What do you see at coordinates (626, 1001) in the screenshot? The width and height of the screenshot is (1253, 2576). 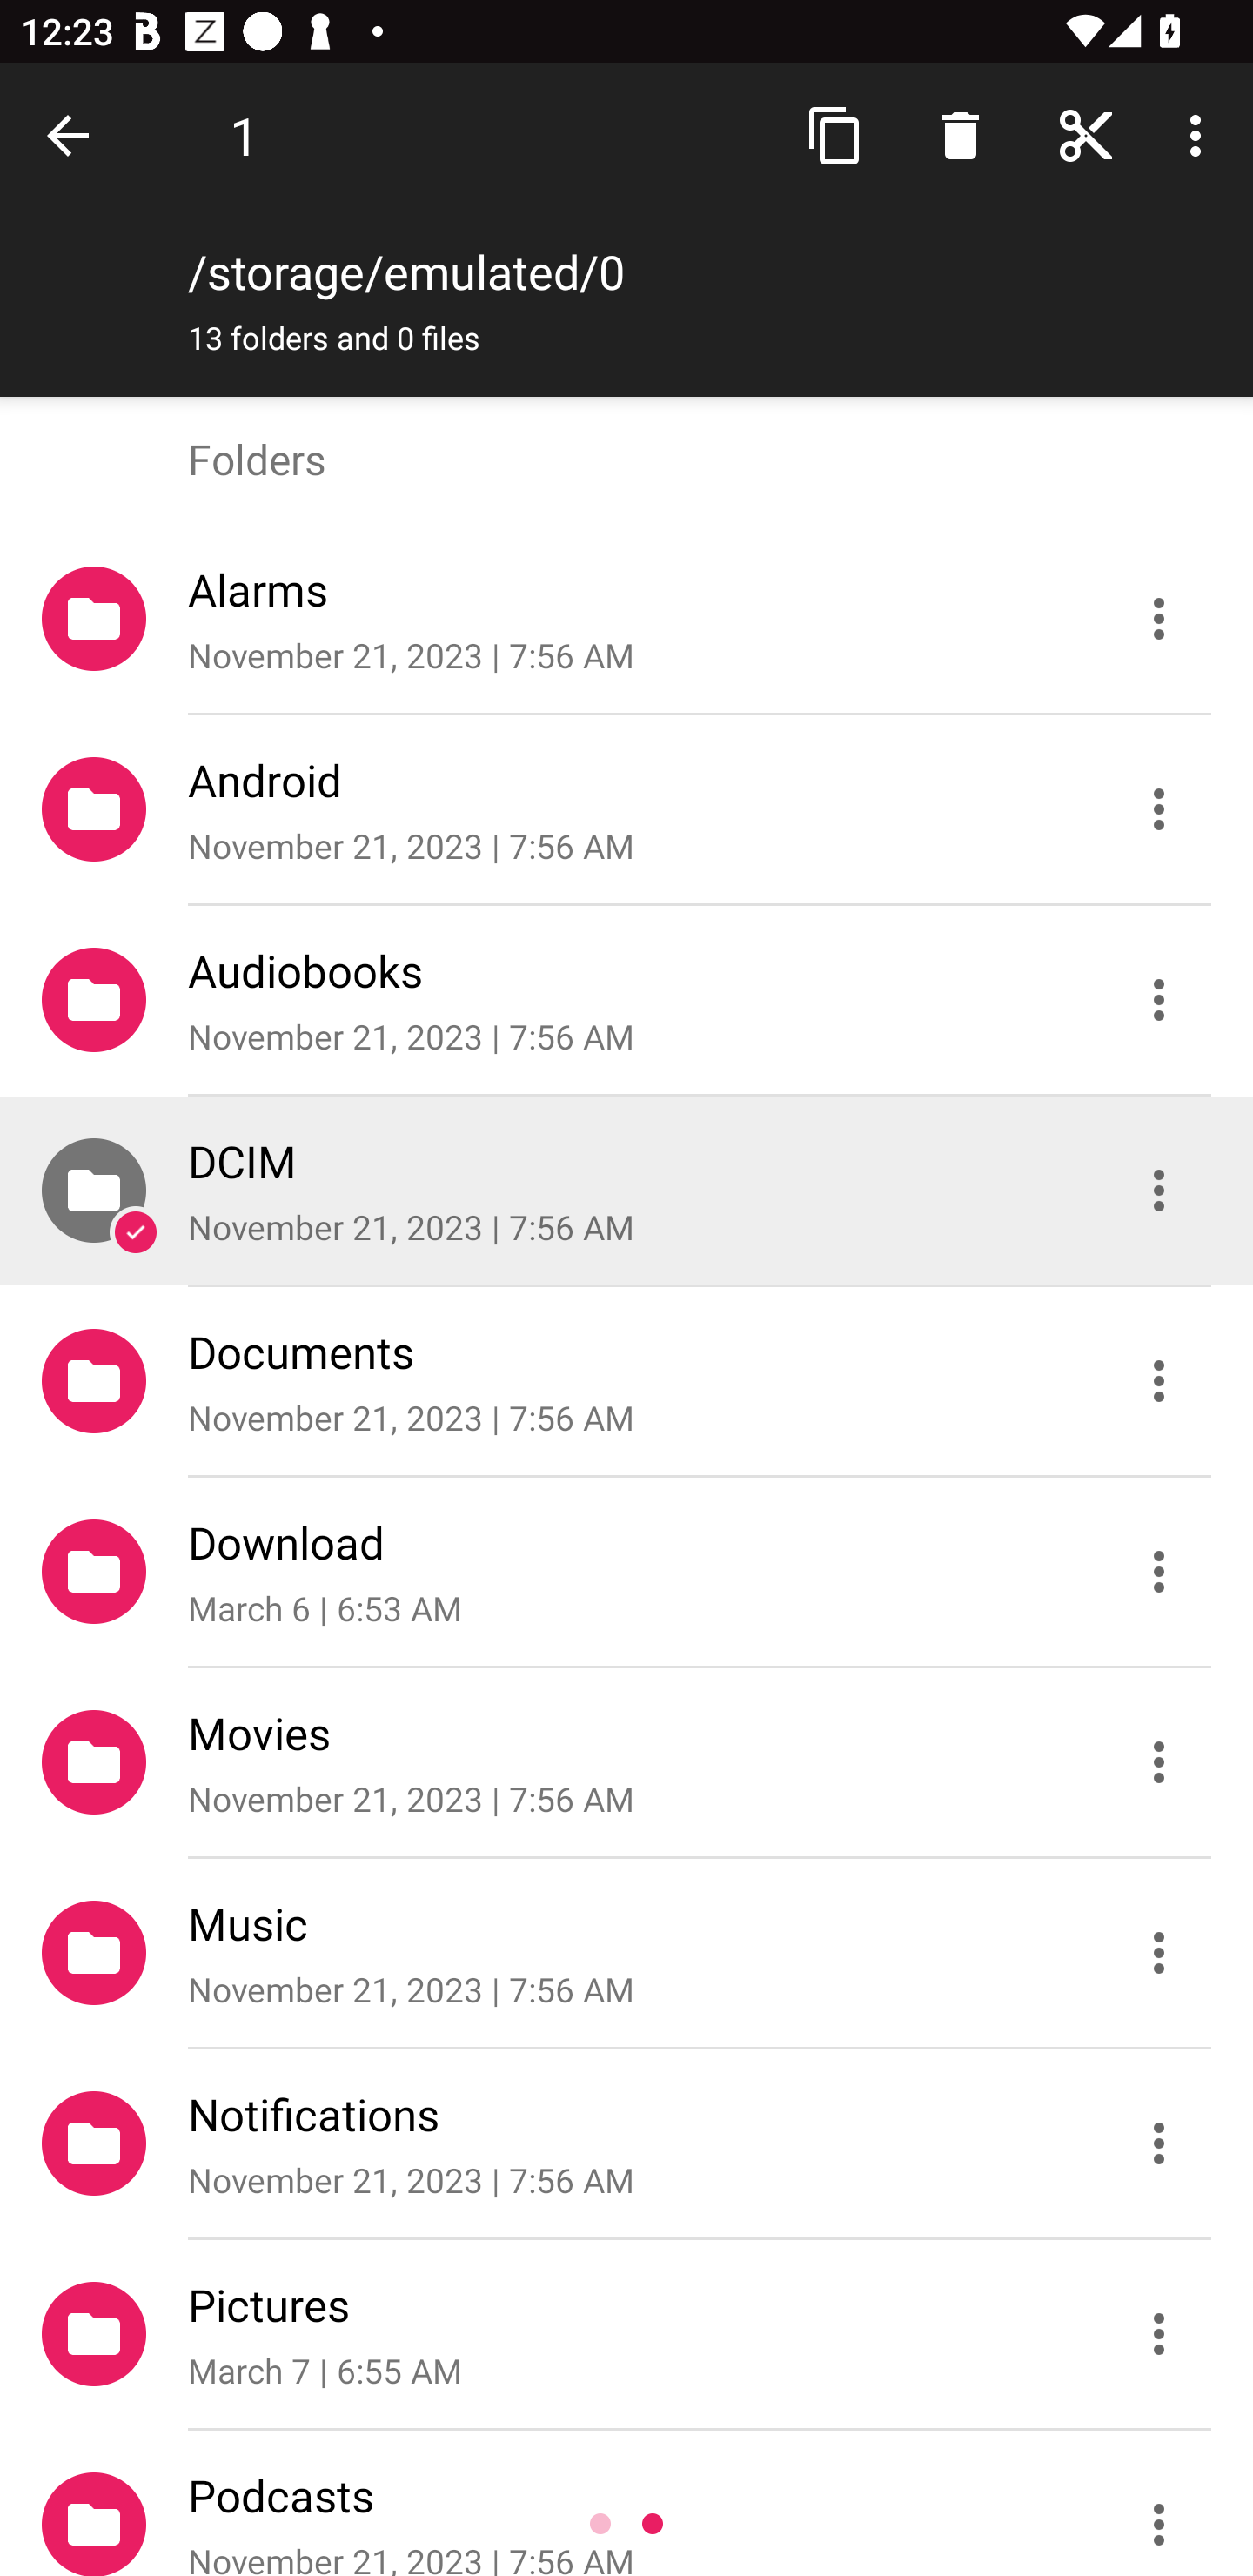 I see `Audiobooks November 21, 2023 | 7:56 AM` at bounding box center [626, 1001].